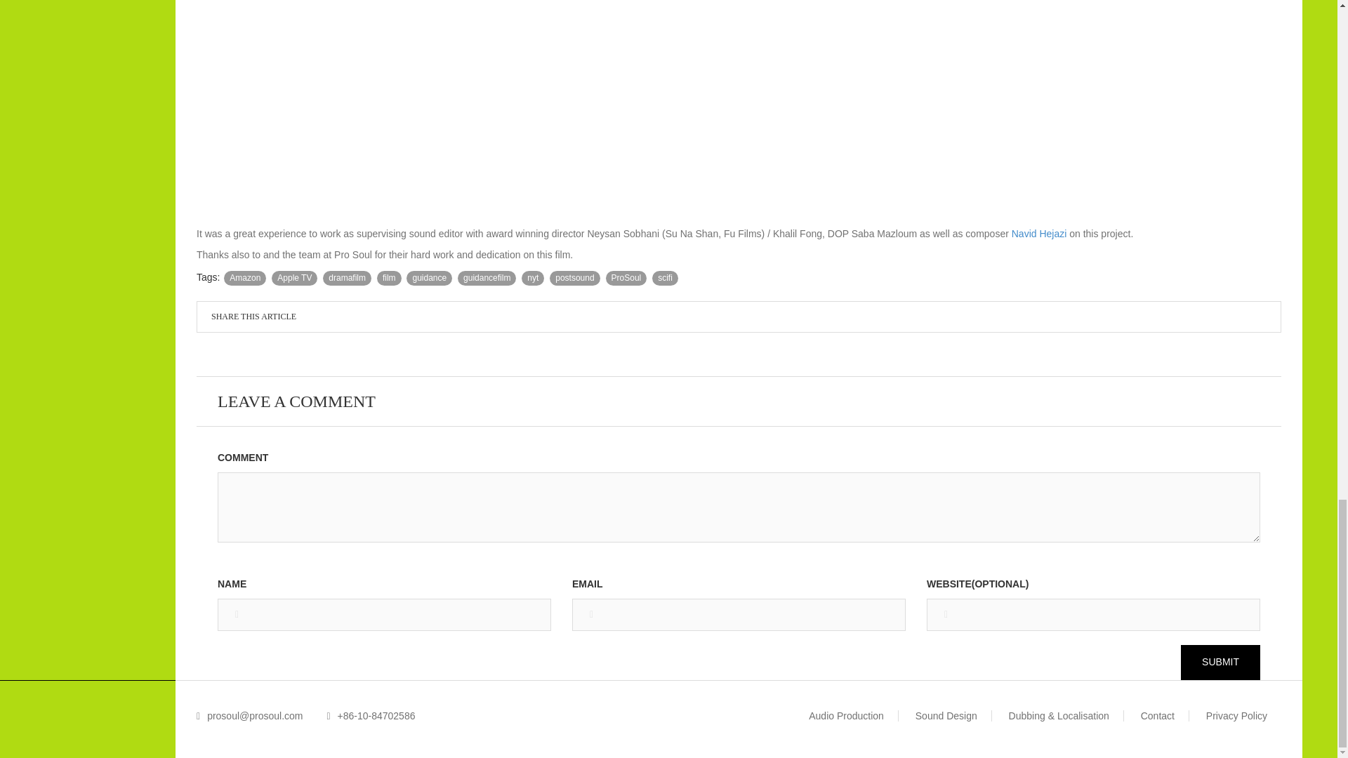 The width and height of the screenshot is (1348, 758). I want to click on guidance, so click(429, 278).